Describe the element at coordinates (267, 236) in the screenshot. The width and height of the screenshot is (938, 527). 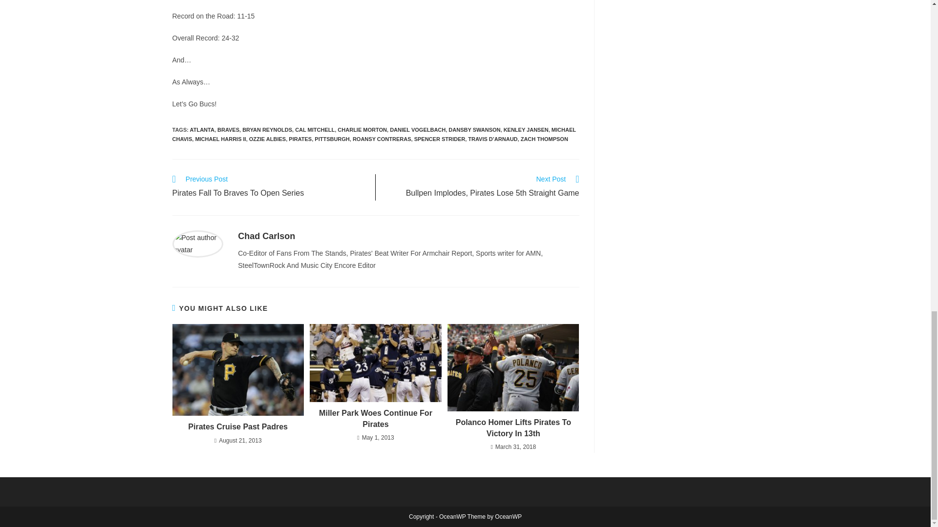
I see `BRYAN REYNOLDS` at that location.